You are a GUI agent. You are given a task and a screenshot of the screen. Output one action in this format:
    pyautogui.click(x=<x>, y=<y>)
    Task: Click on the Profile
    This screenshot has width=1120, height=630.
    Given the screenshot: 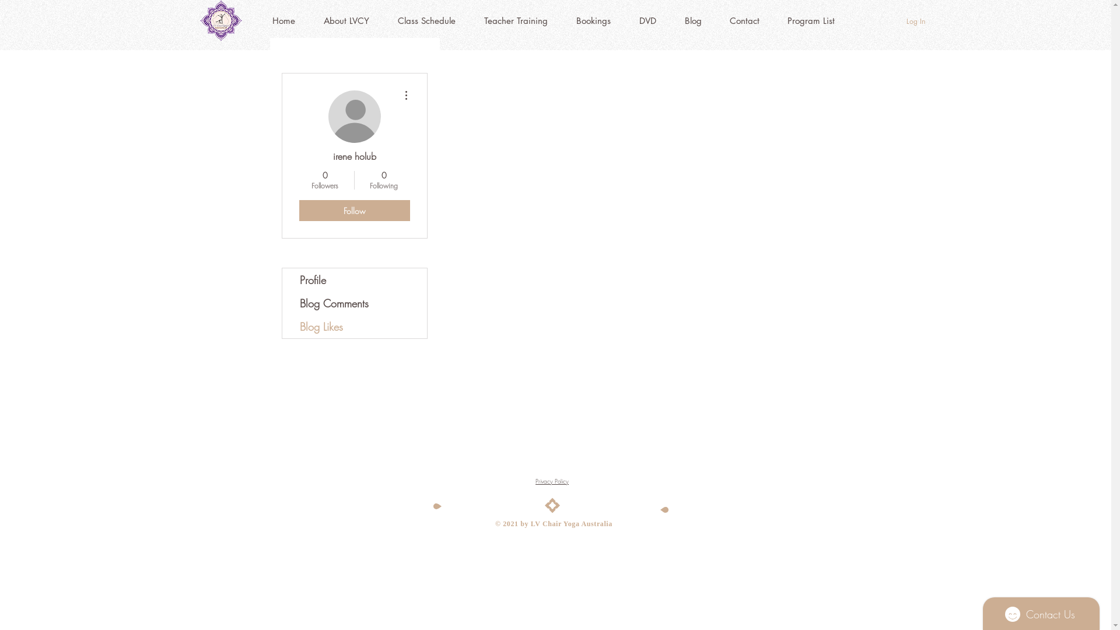 What is the action you would take?
    pyautogui.click(x=355, y=280)
    